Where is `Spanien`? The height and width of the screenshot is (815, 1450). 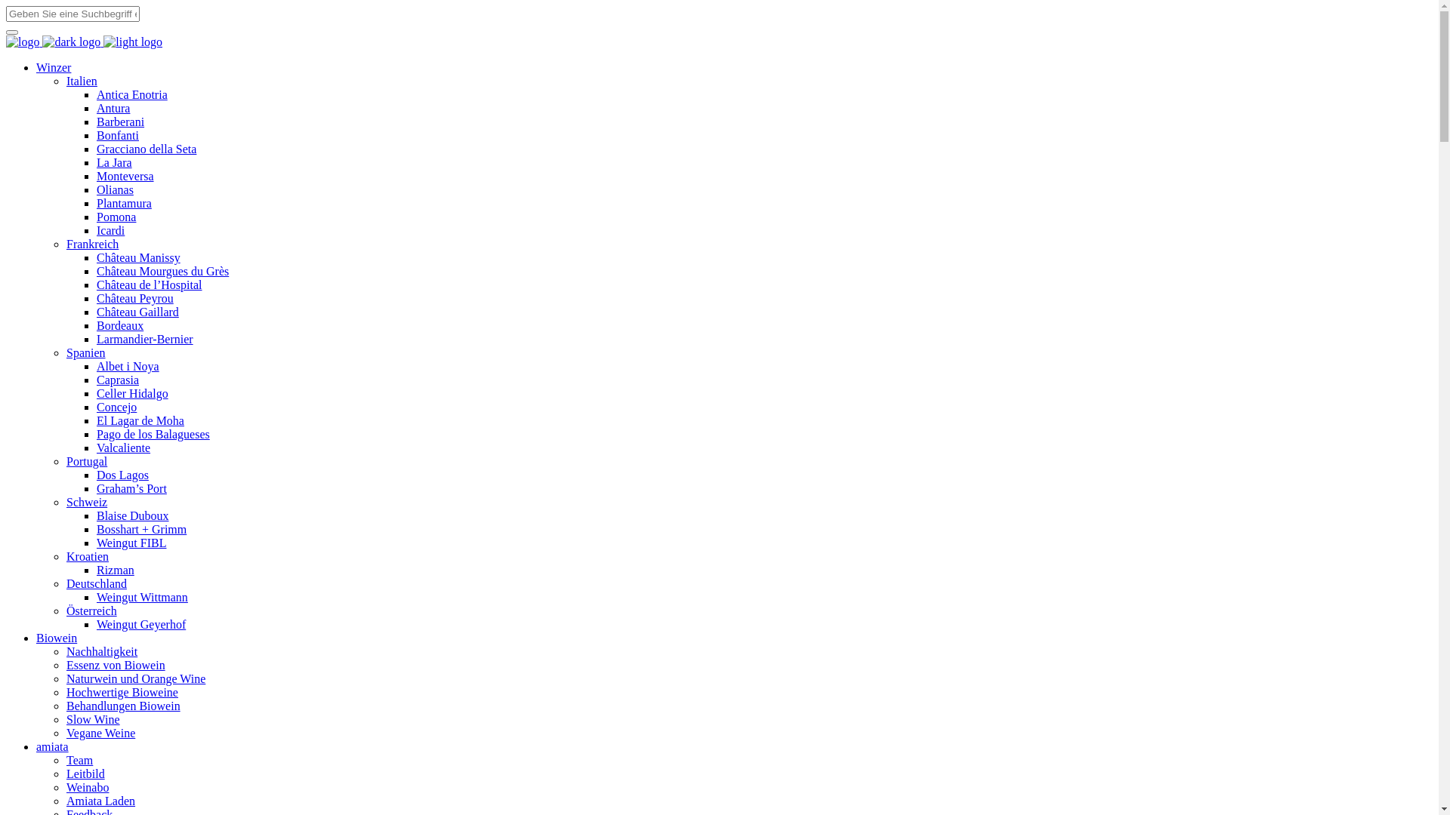 Spanien is located at coordinates (86, 353).